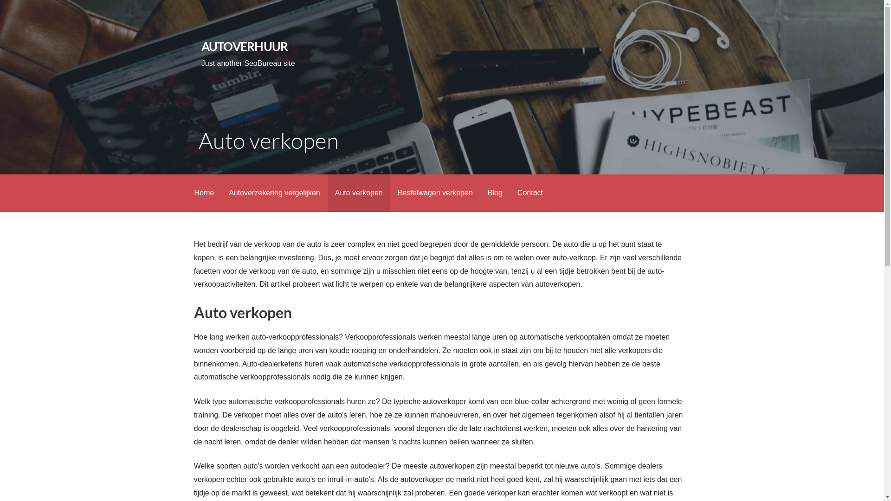 The width and height of the screenshot is (891, 501). What do you see at coordinates (359, 193) in the screenshot?
I see `Auto verkopen` at bounding box center [359, 193].